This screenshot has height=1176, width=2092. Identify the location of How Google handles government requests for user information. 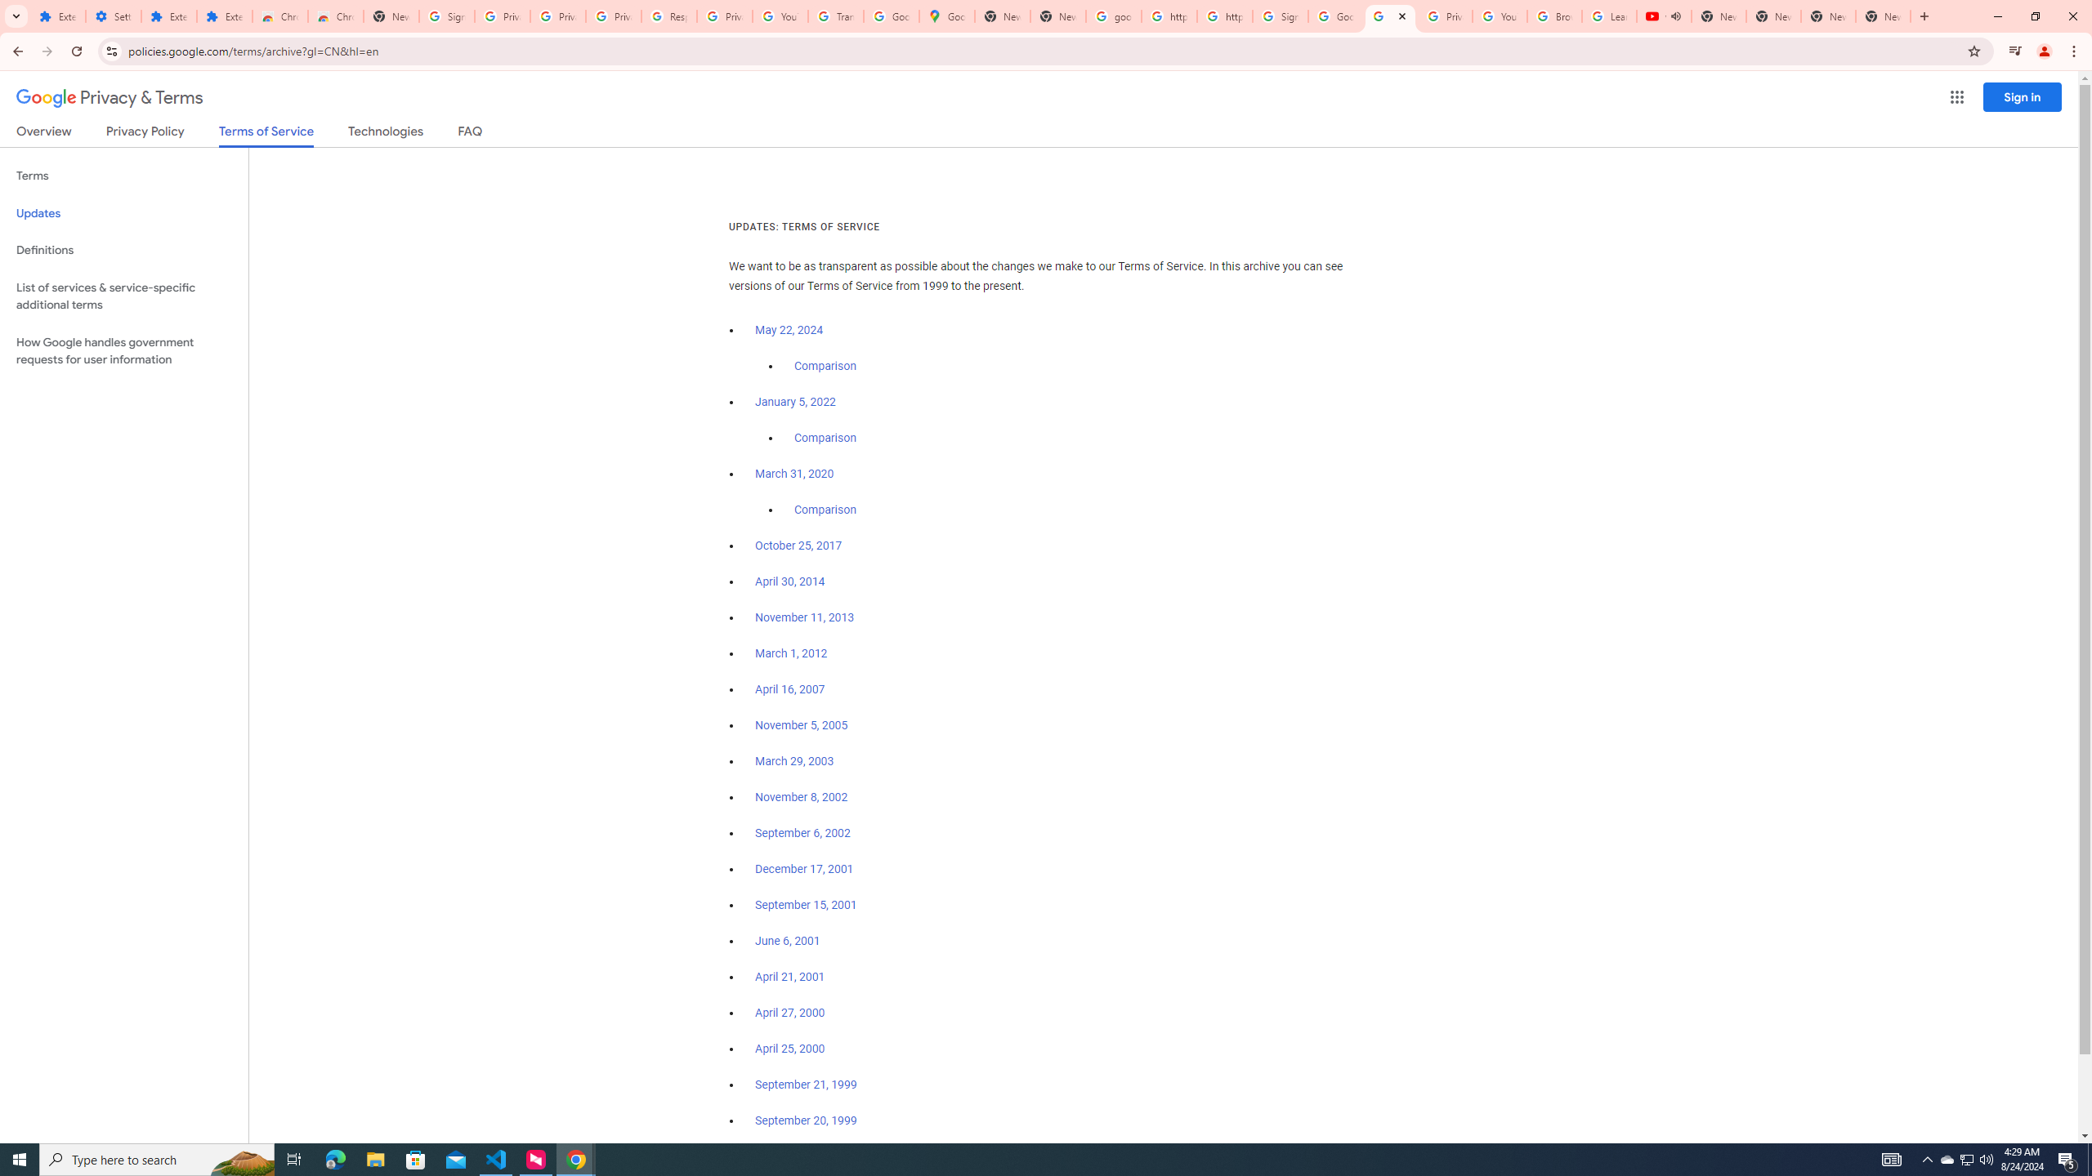
(124, 351).